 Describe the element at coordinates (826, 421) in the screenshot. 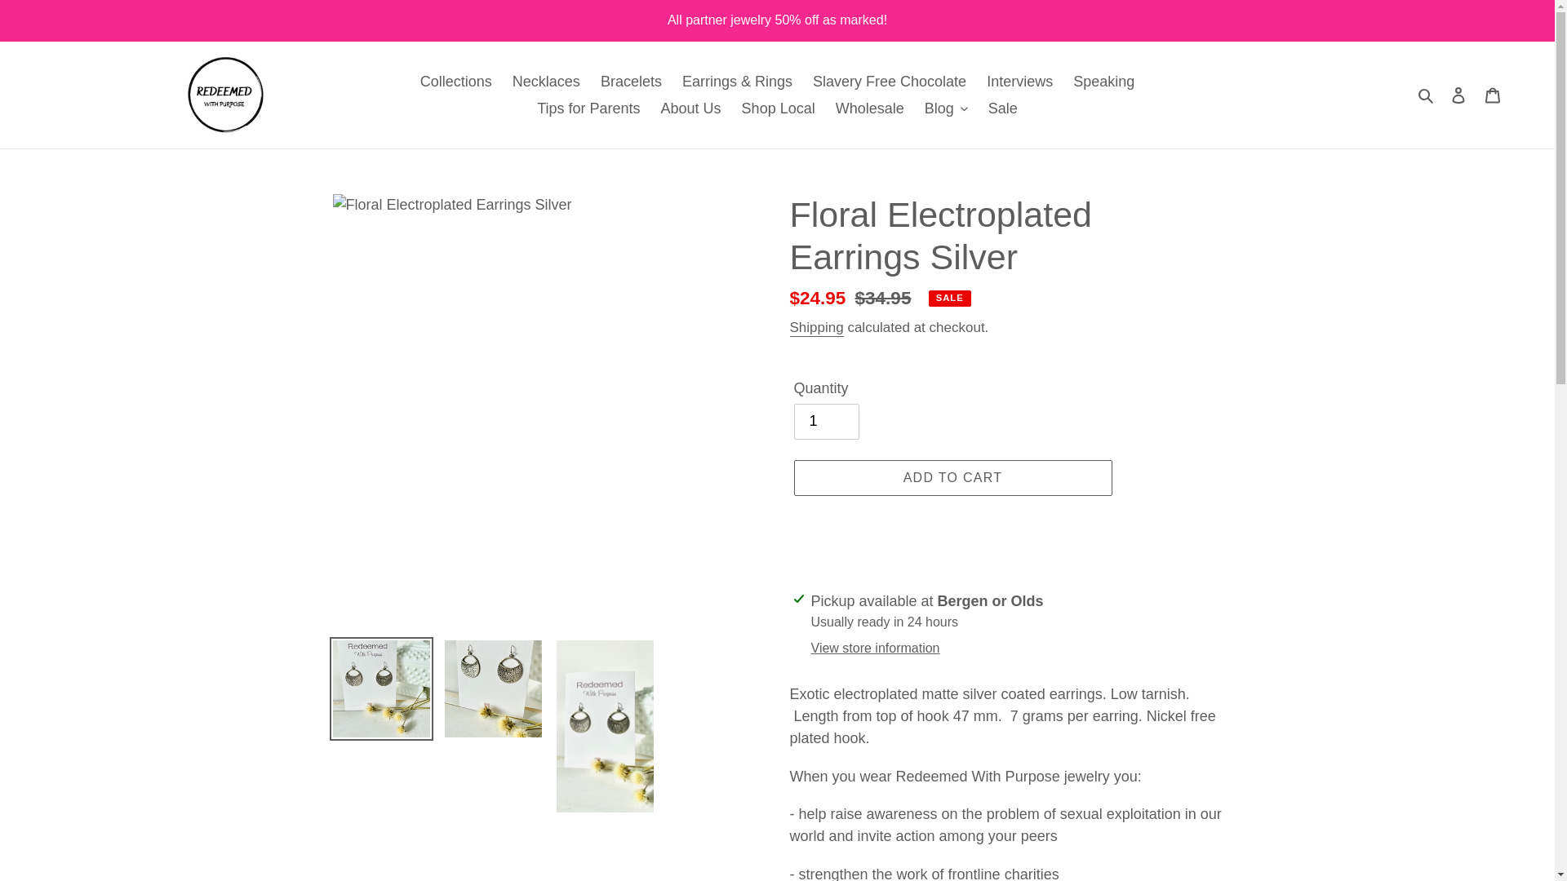

I see `1` at that location.